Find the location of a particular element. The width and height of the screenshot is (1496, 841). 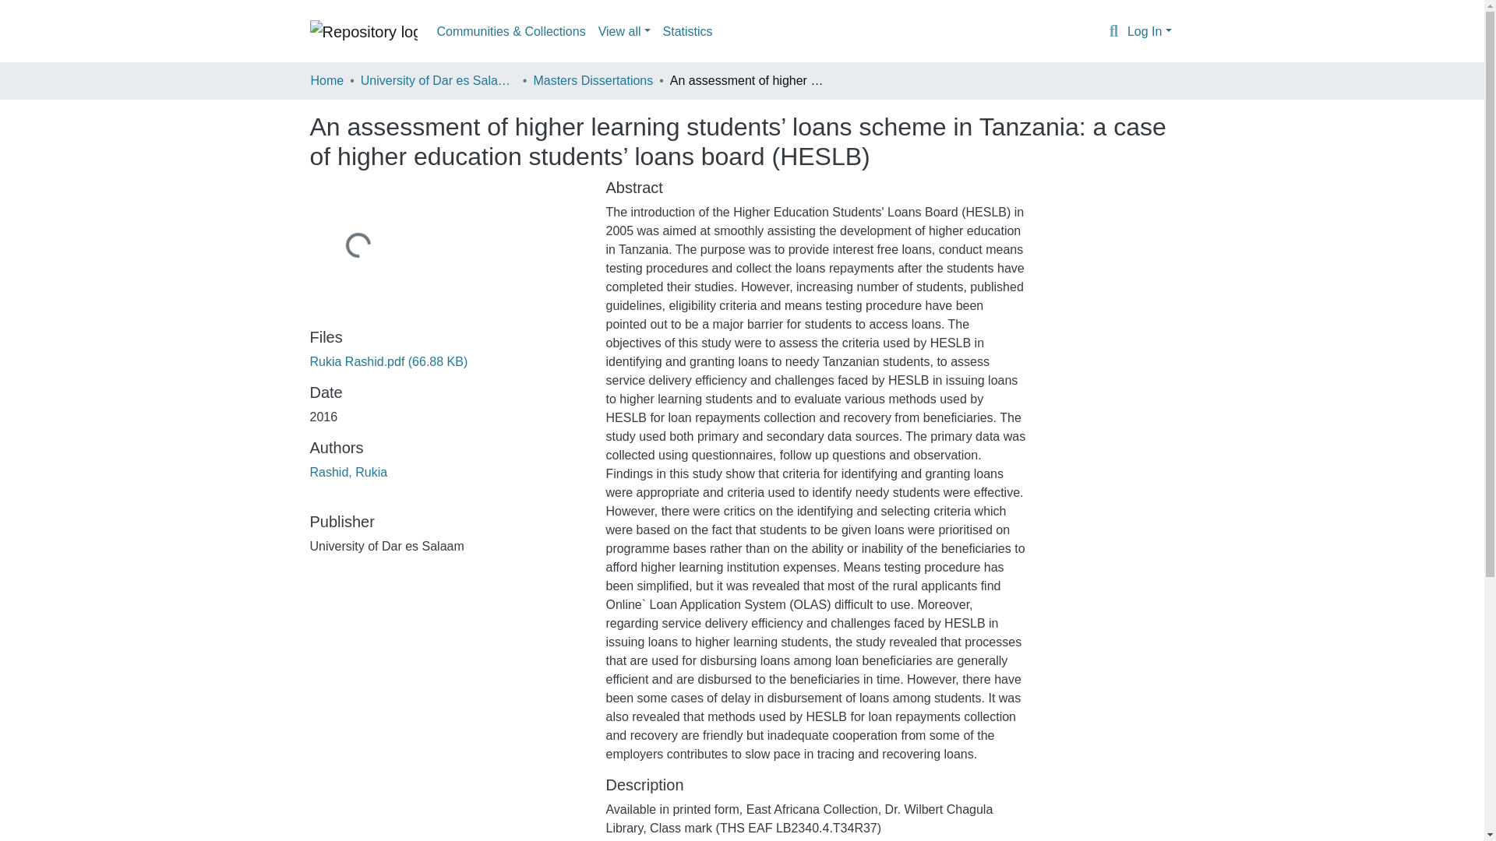

Search is located at coordinates (1114, 32).